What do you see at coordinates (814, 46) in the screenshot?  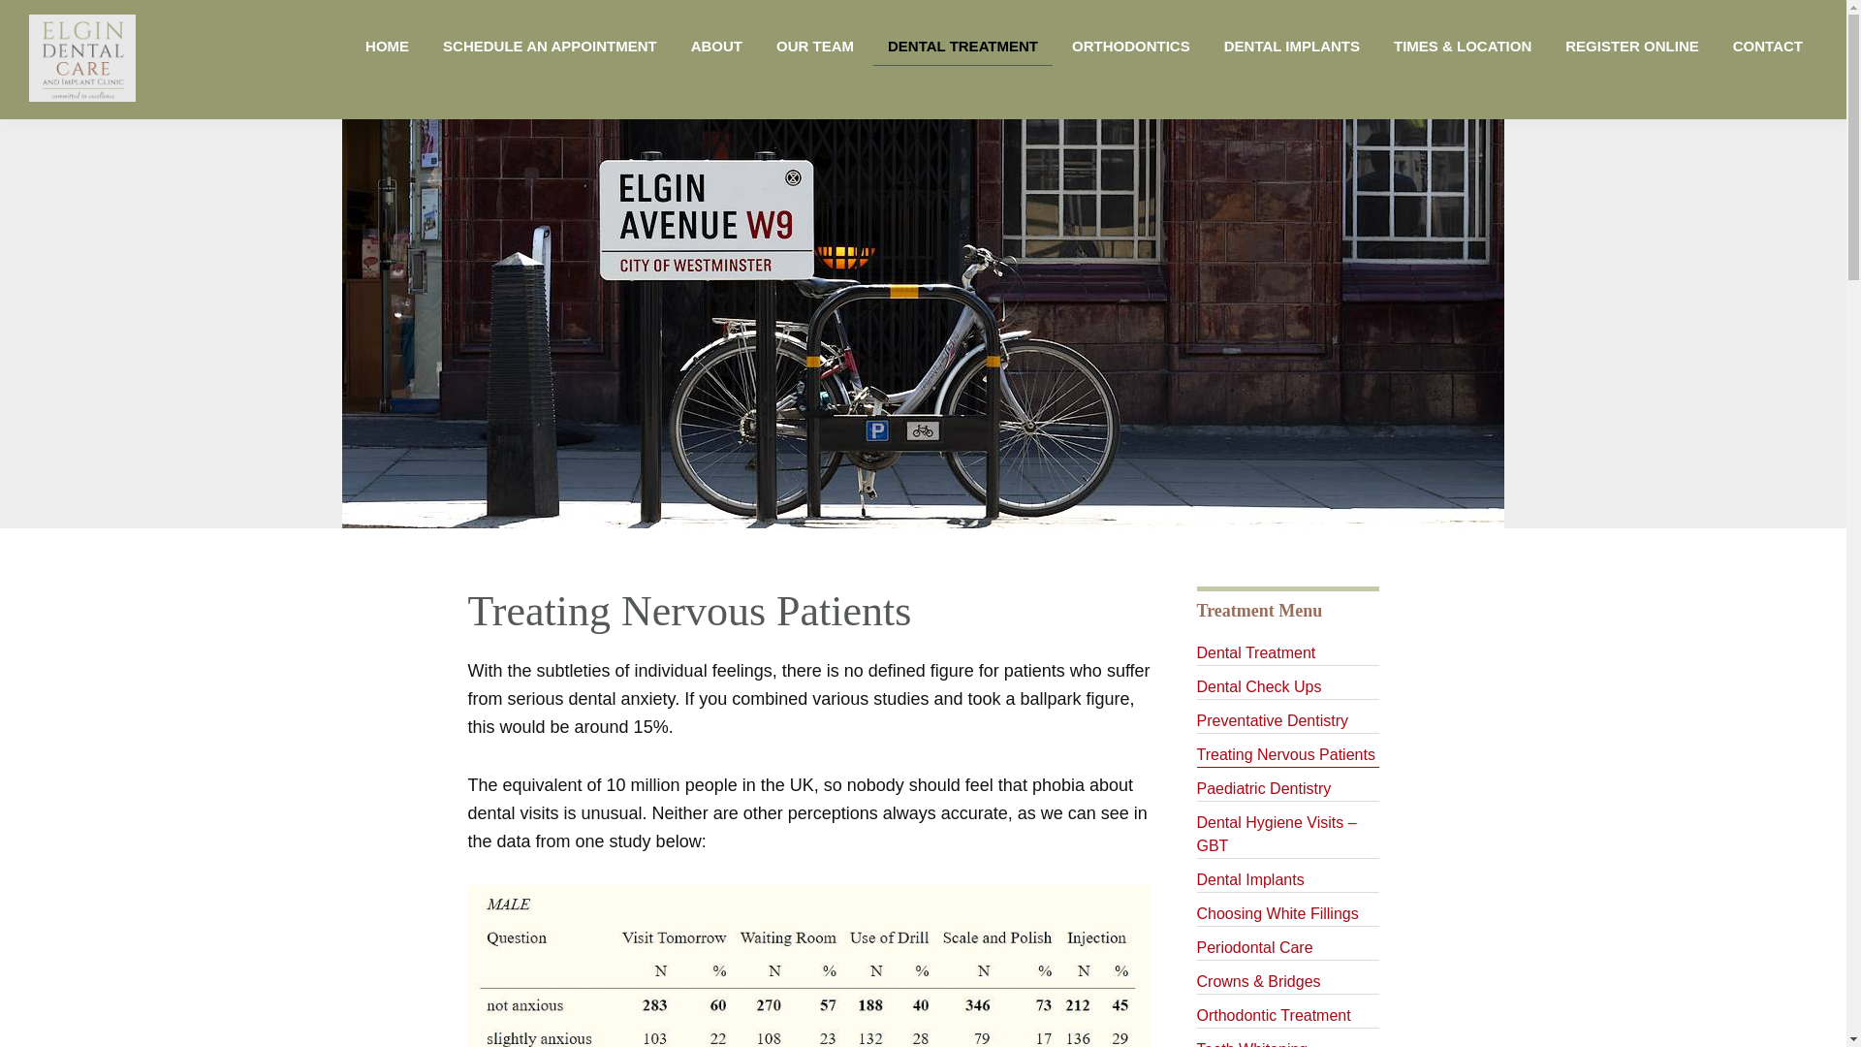 I see `OUR TEAM` at bounding box center [814, 46].